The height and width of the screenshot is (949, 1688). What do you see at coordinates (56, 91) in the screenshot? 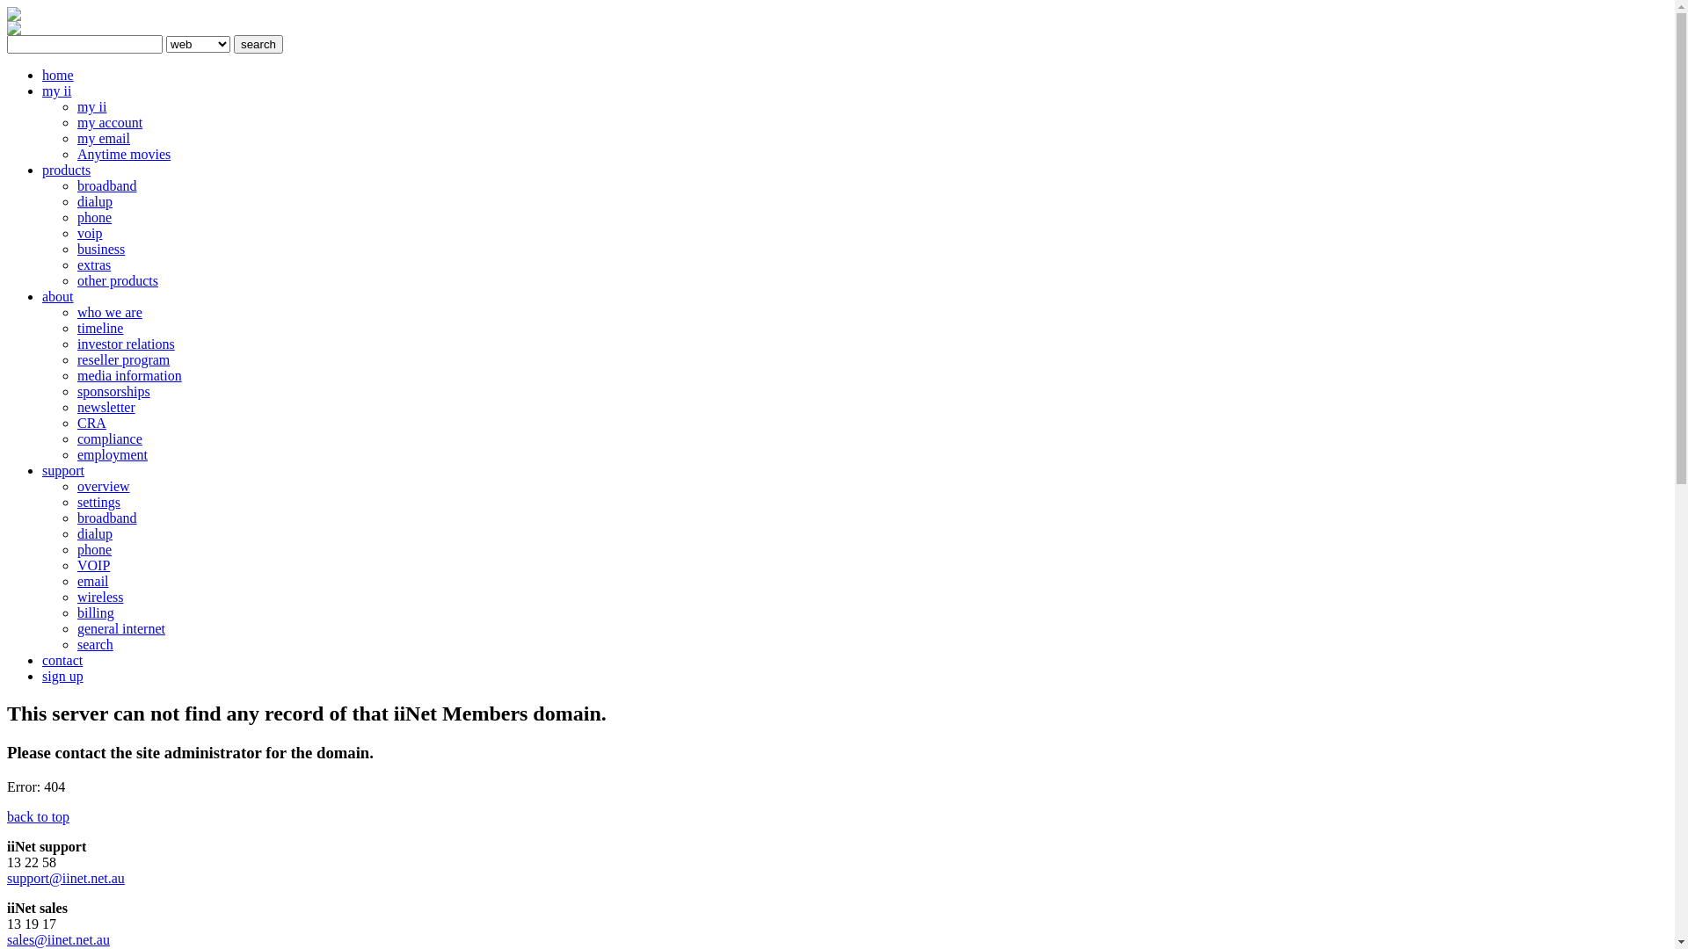
I see `my ii` at bounding box center [56, 91].